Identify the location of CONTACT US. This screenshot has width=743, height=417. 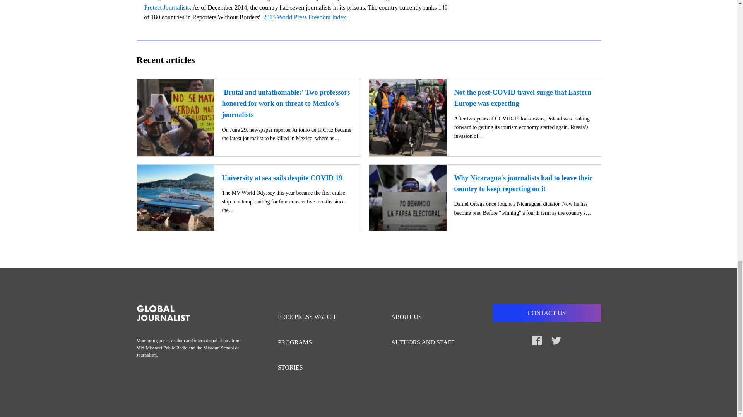
(546, 313).